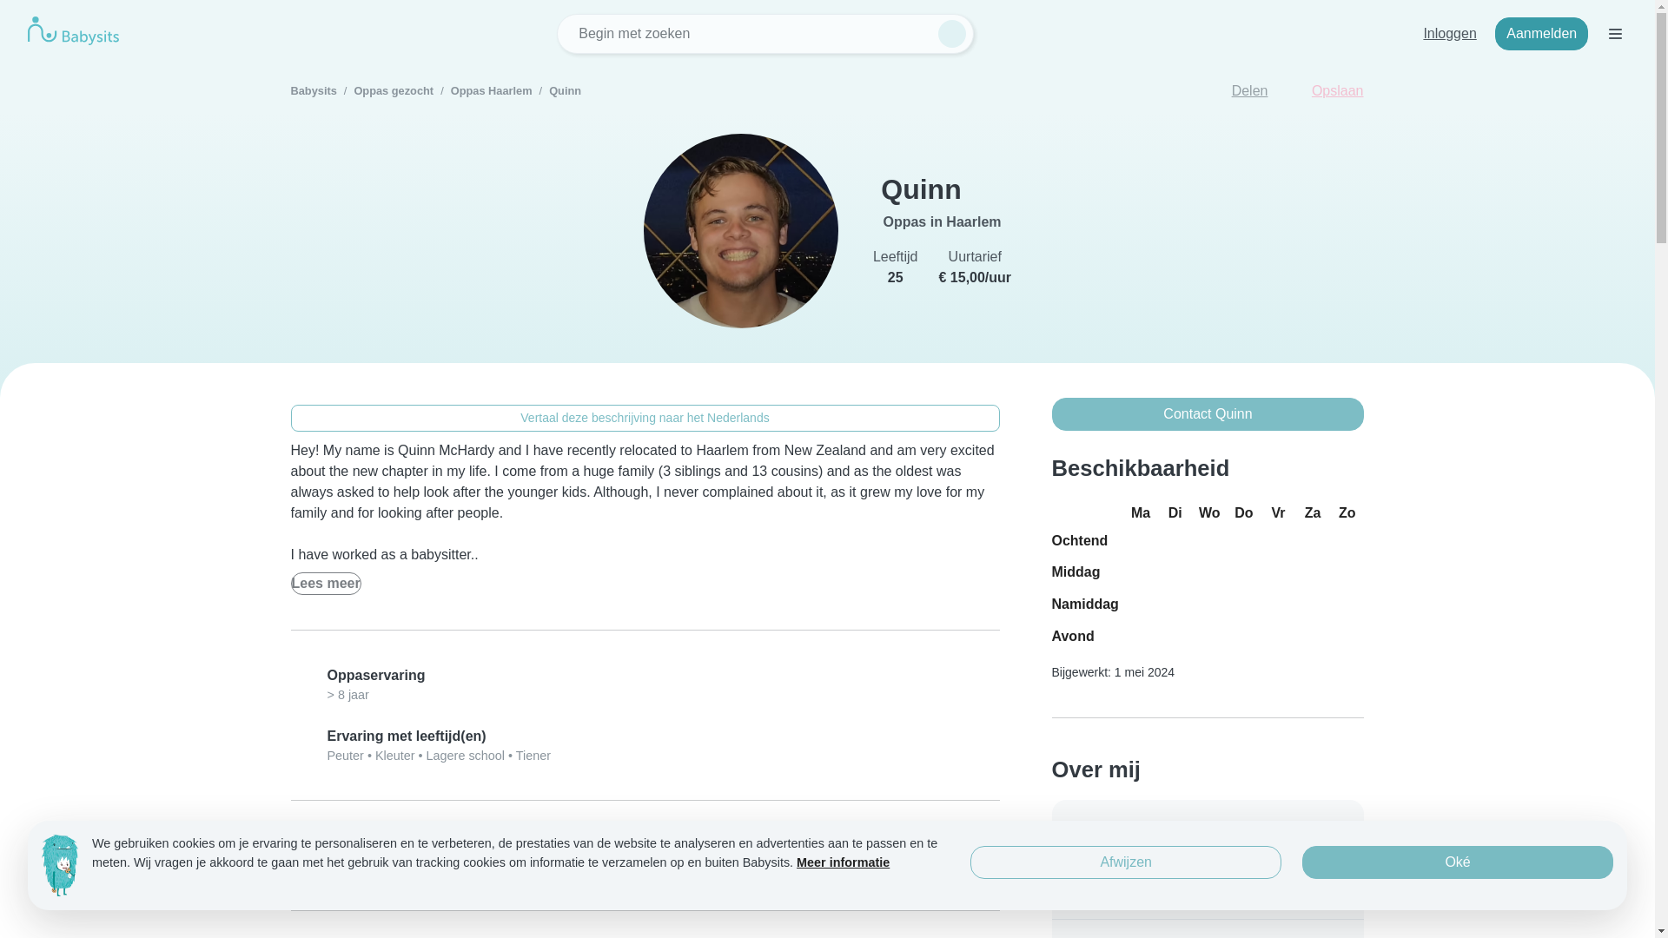 This screenshot has height=938, width=1668. Describe the element at coordinates (765, 33) in the screenshot. I see `Begin met zoeken` at that location.